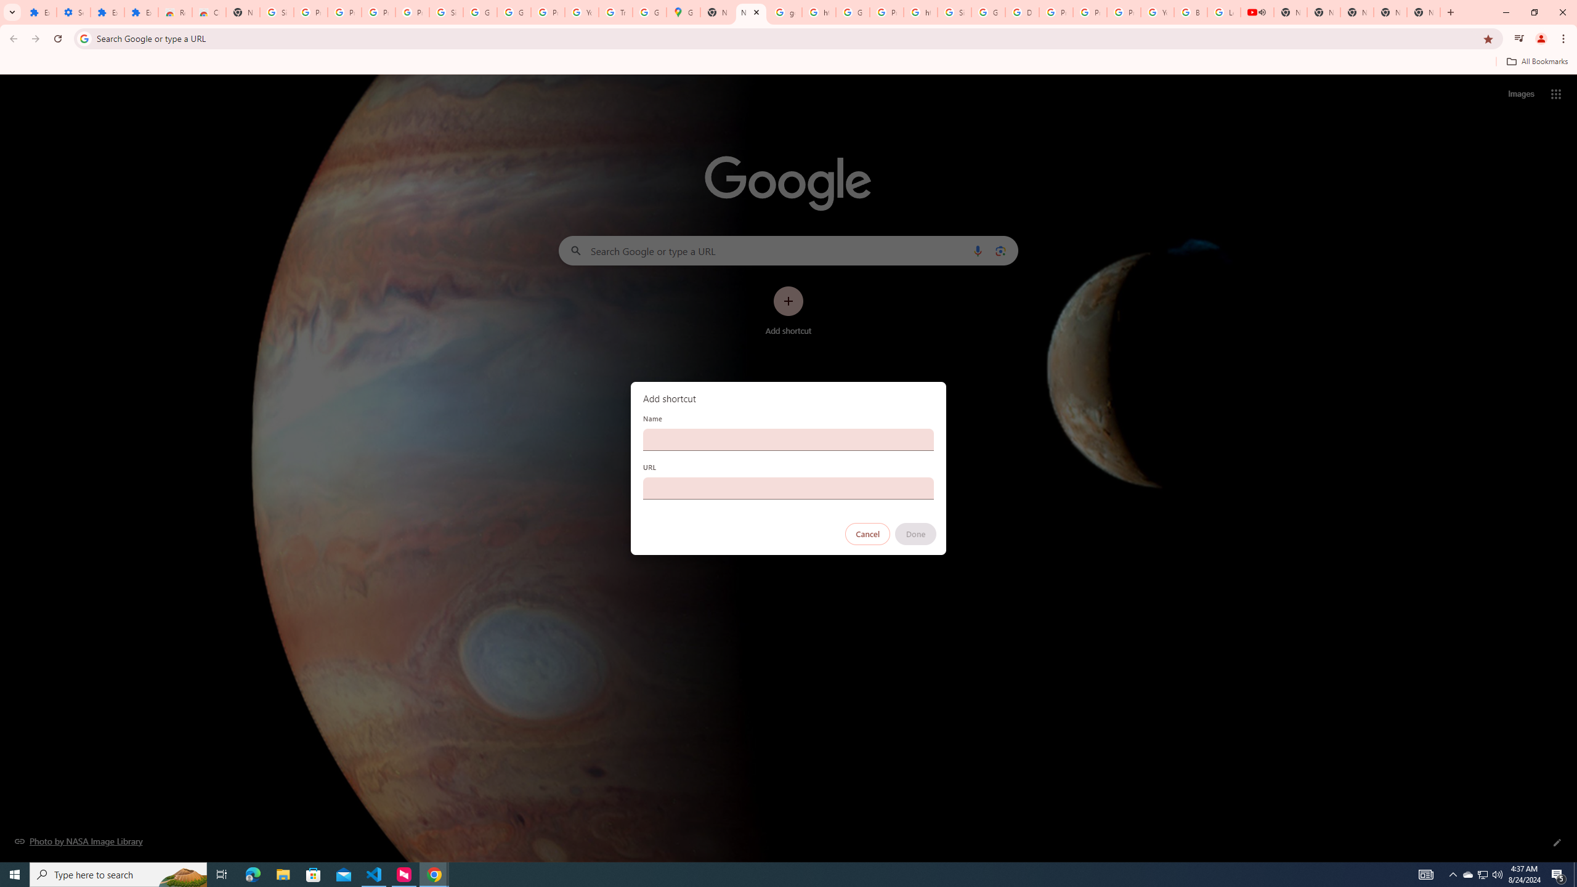 The image size is (1577, 887). I want to click on Extensions, so click(39, 12).